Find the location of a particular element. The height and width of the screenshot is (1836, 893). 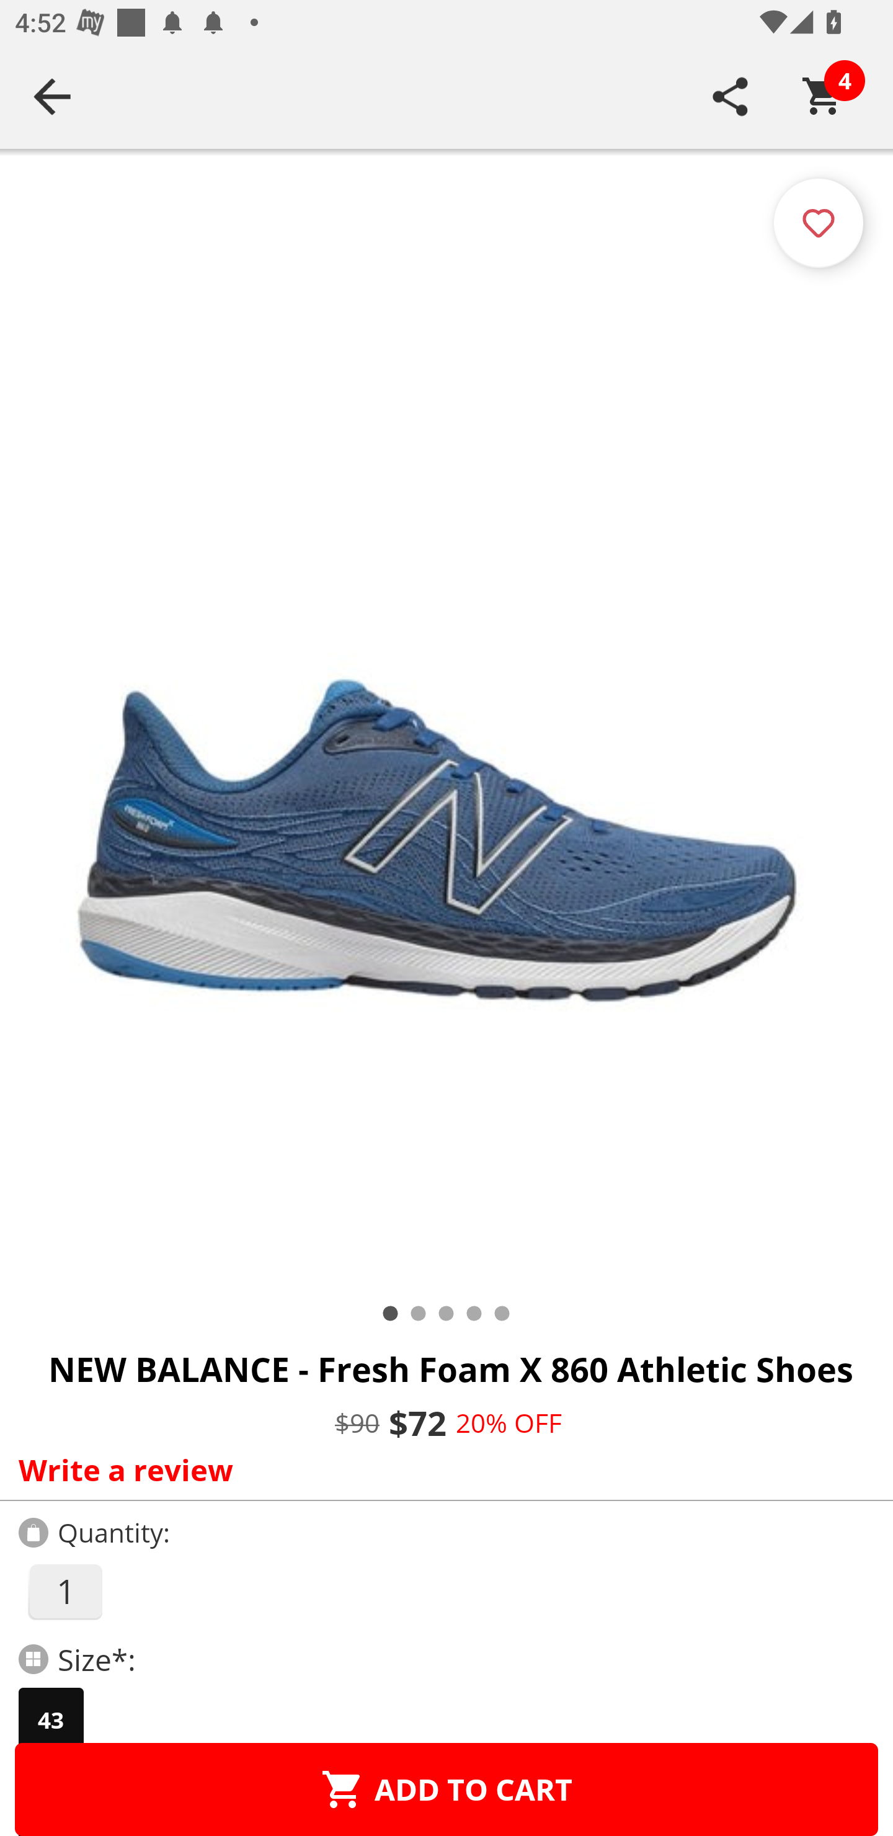

Navigate up is located at coordinates (52, 96).